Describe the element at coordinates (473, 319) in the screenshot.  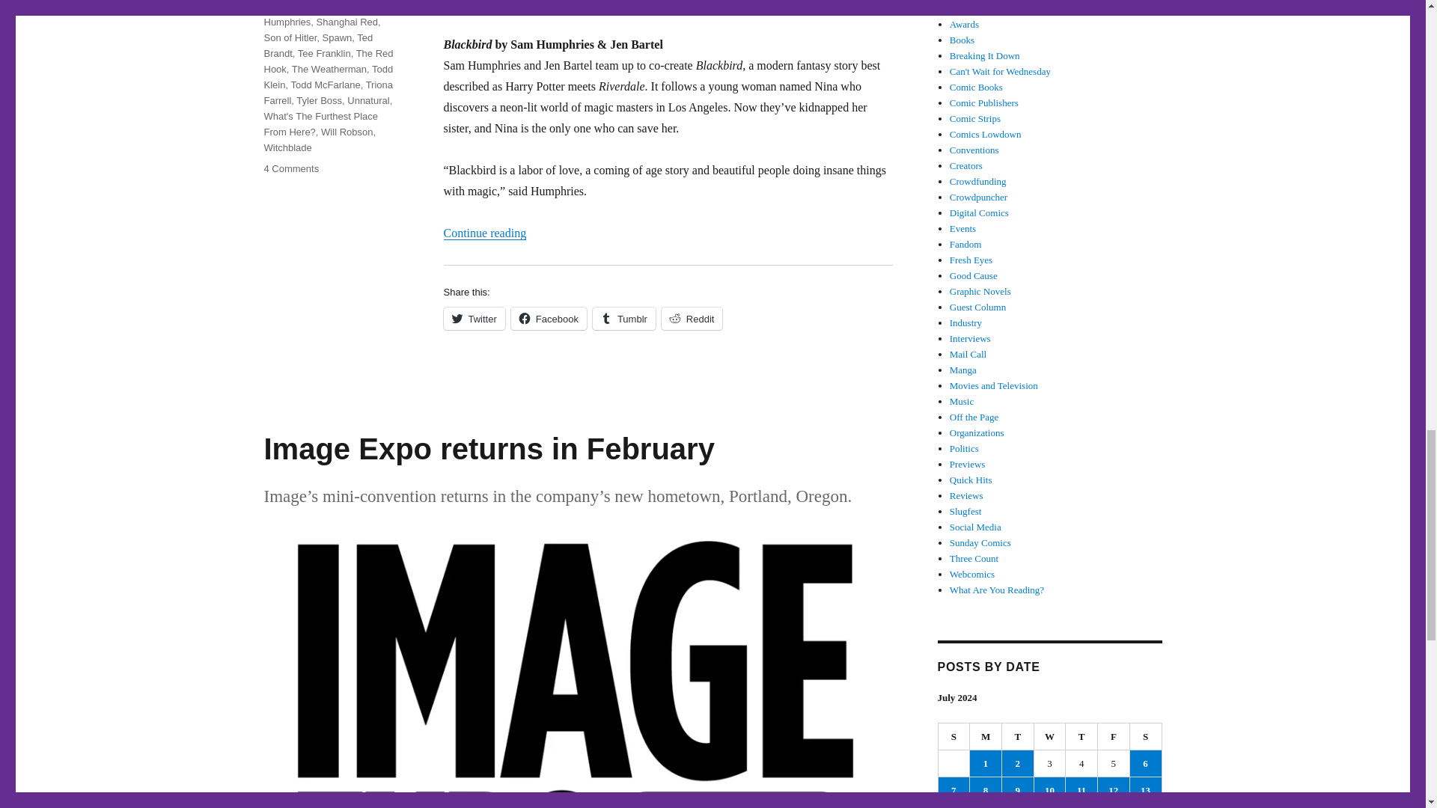
I see `Click to share on Twitter` at that location.